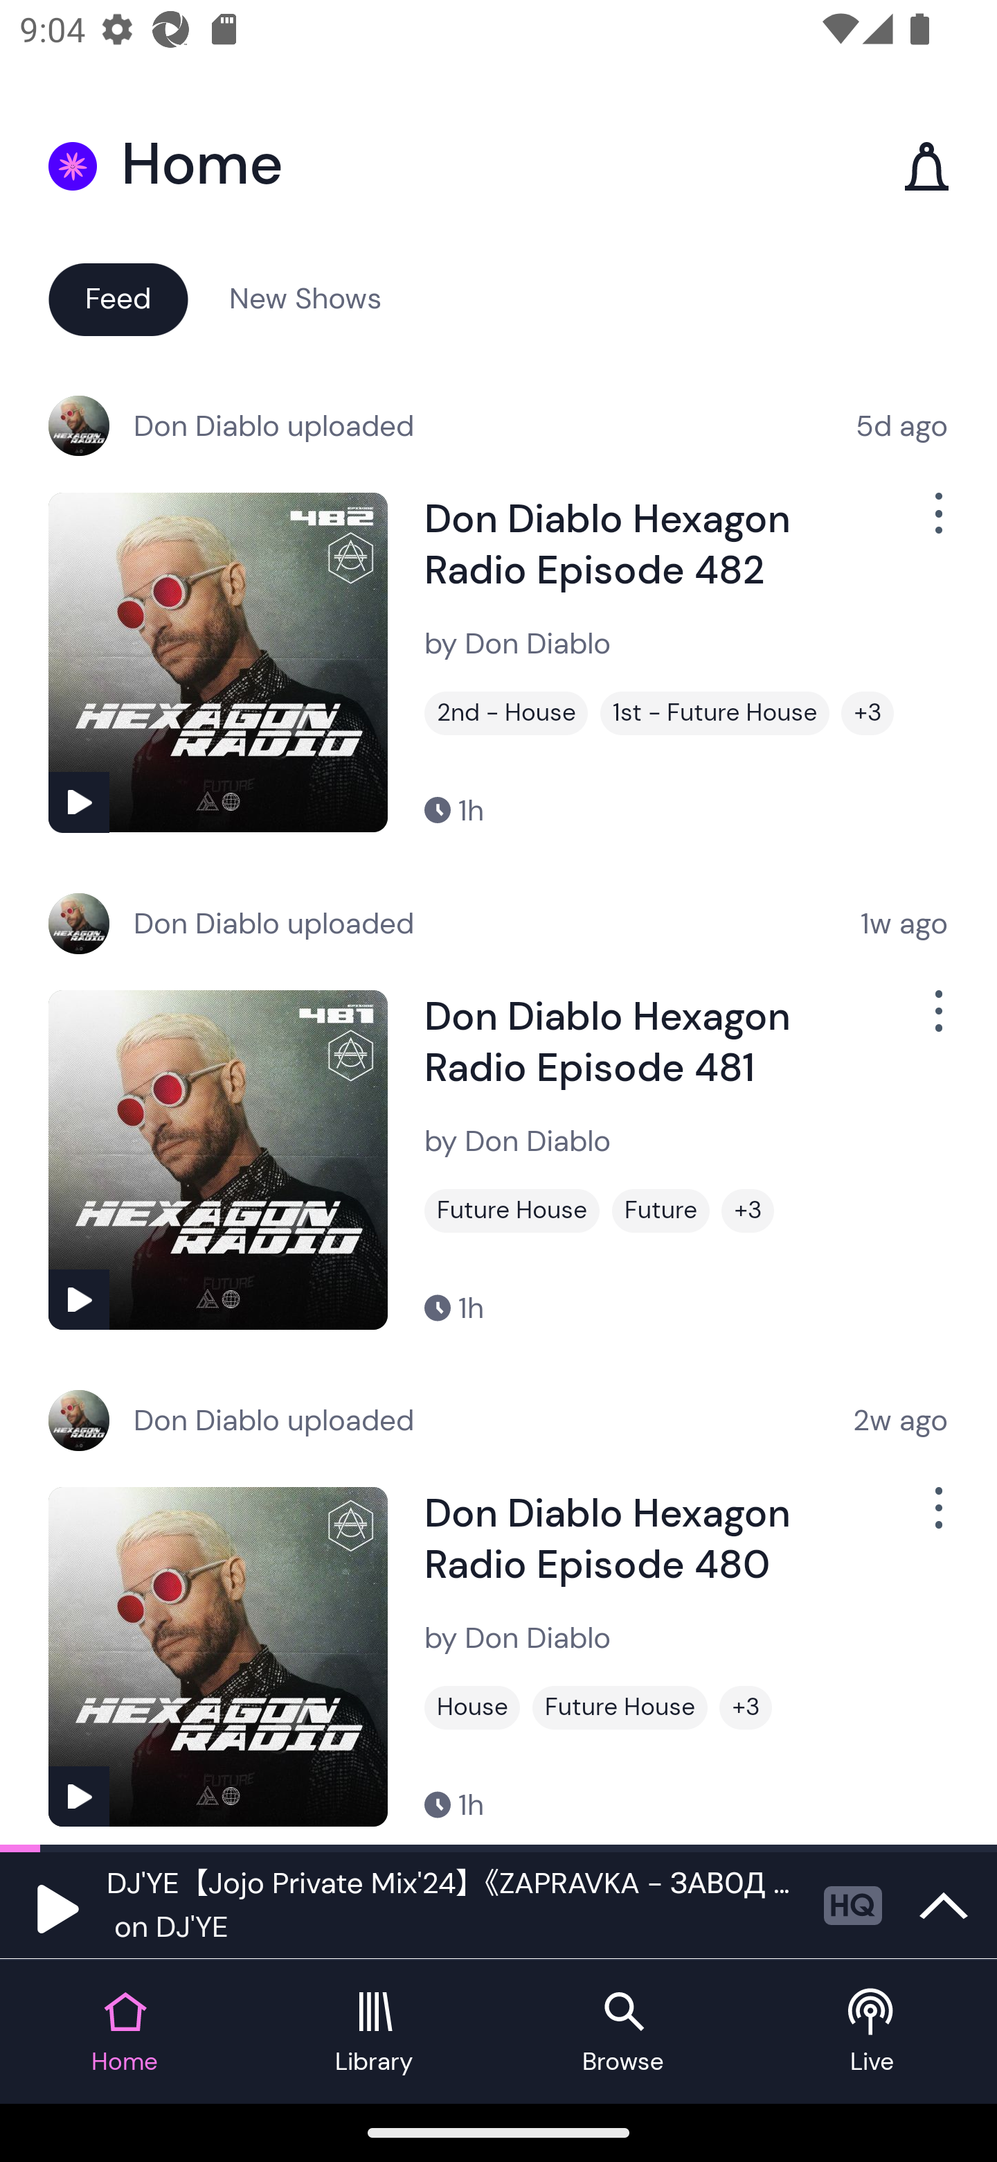  Describe the element at coordinates (620, 1707) in the screenshot. I see `Future House` at that location.